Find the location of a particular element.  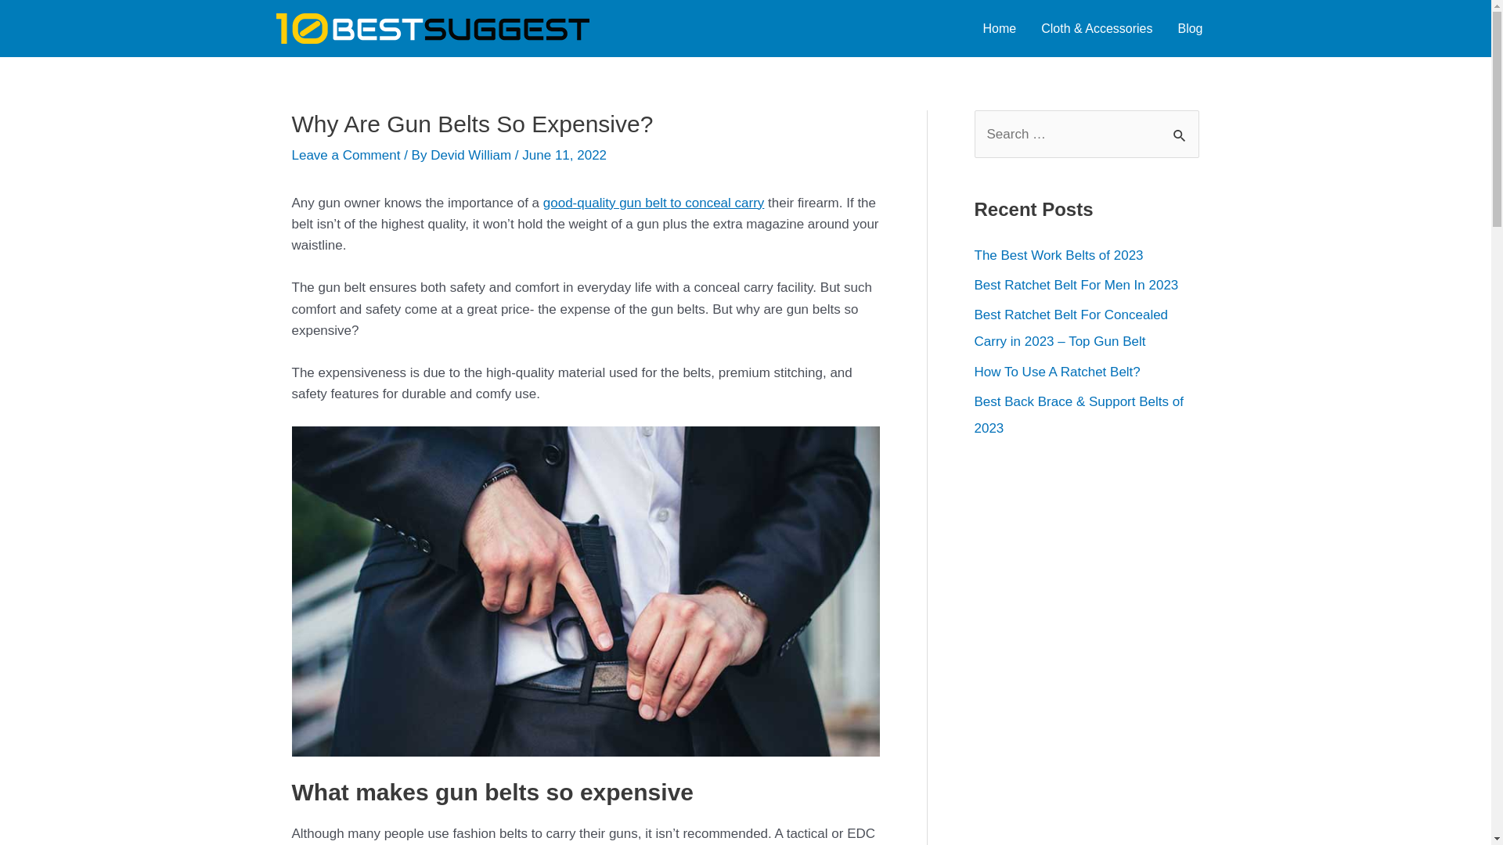

Best Ratchet Belt For Men In 2023 is located at coordinates (1076, 285).